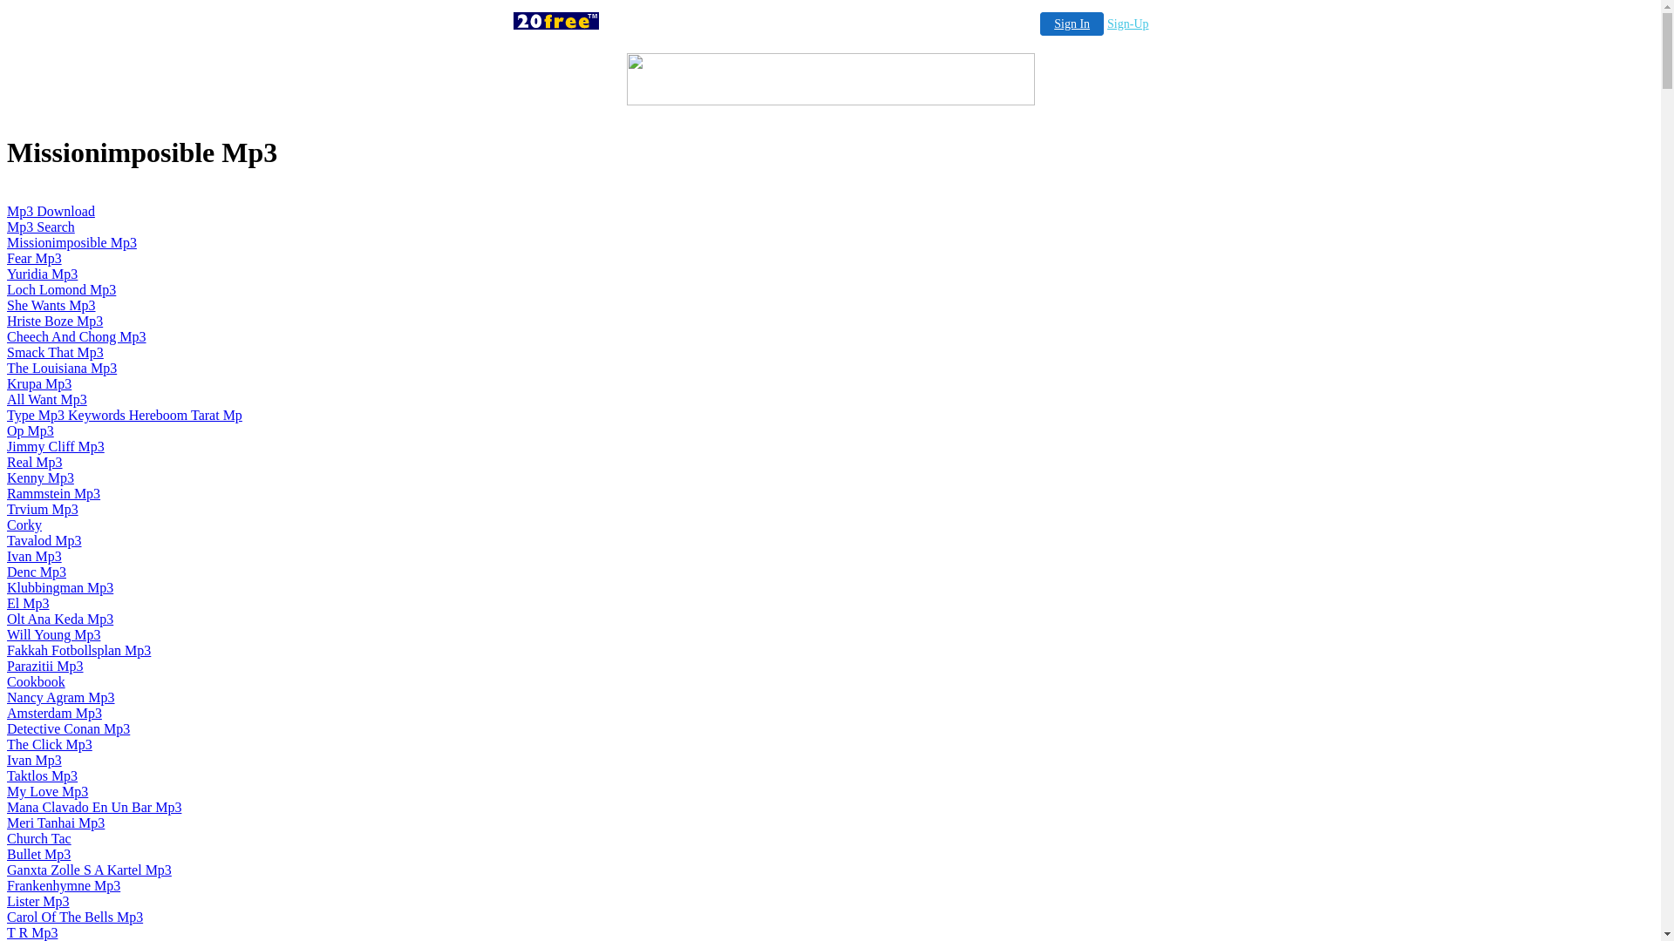  I want to click on Mp3 Download, so click(51, 211).